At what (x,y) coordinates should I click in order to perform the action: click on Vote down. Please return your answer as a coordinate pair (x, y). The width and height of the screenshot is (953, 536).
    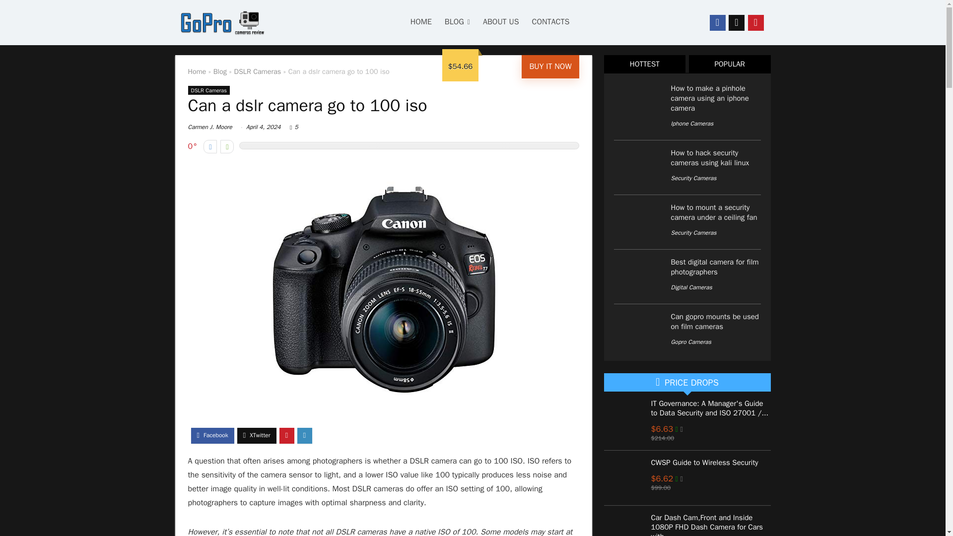
    Looking at the image, I should click on (210, 146).